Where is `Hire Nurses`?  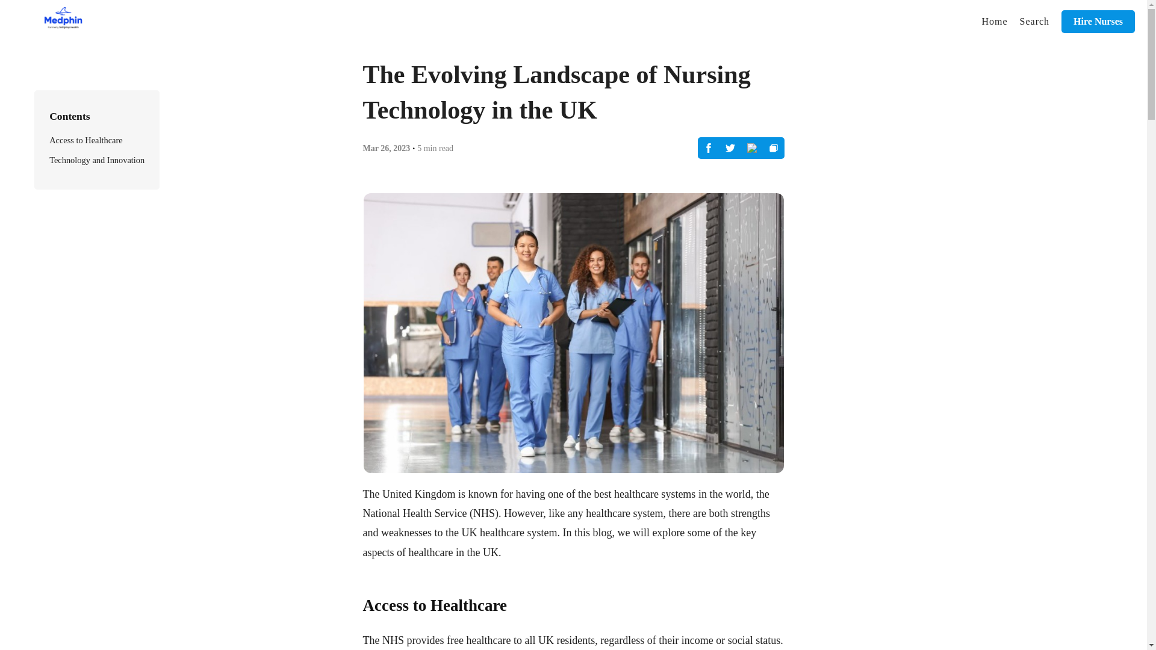
Hire Nurses is located at coordinates (1098, 21).